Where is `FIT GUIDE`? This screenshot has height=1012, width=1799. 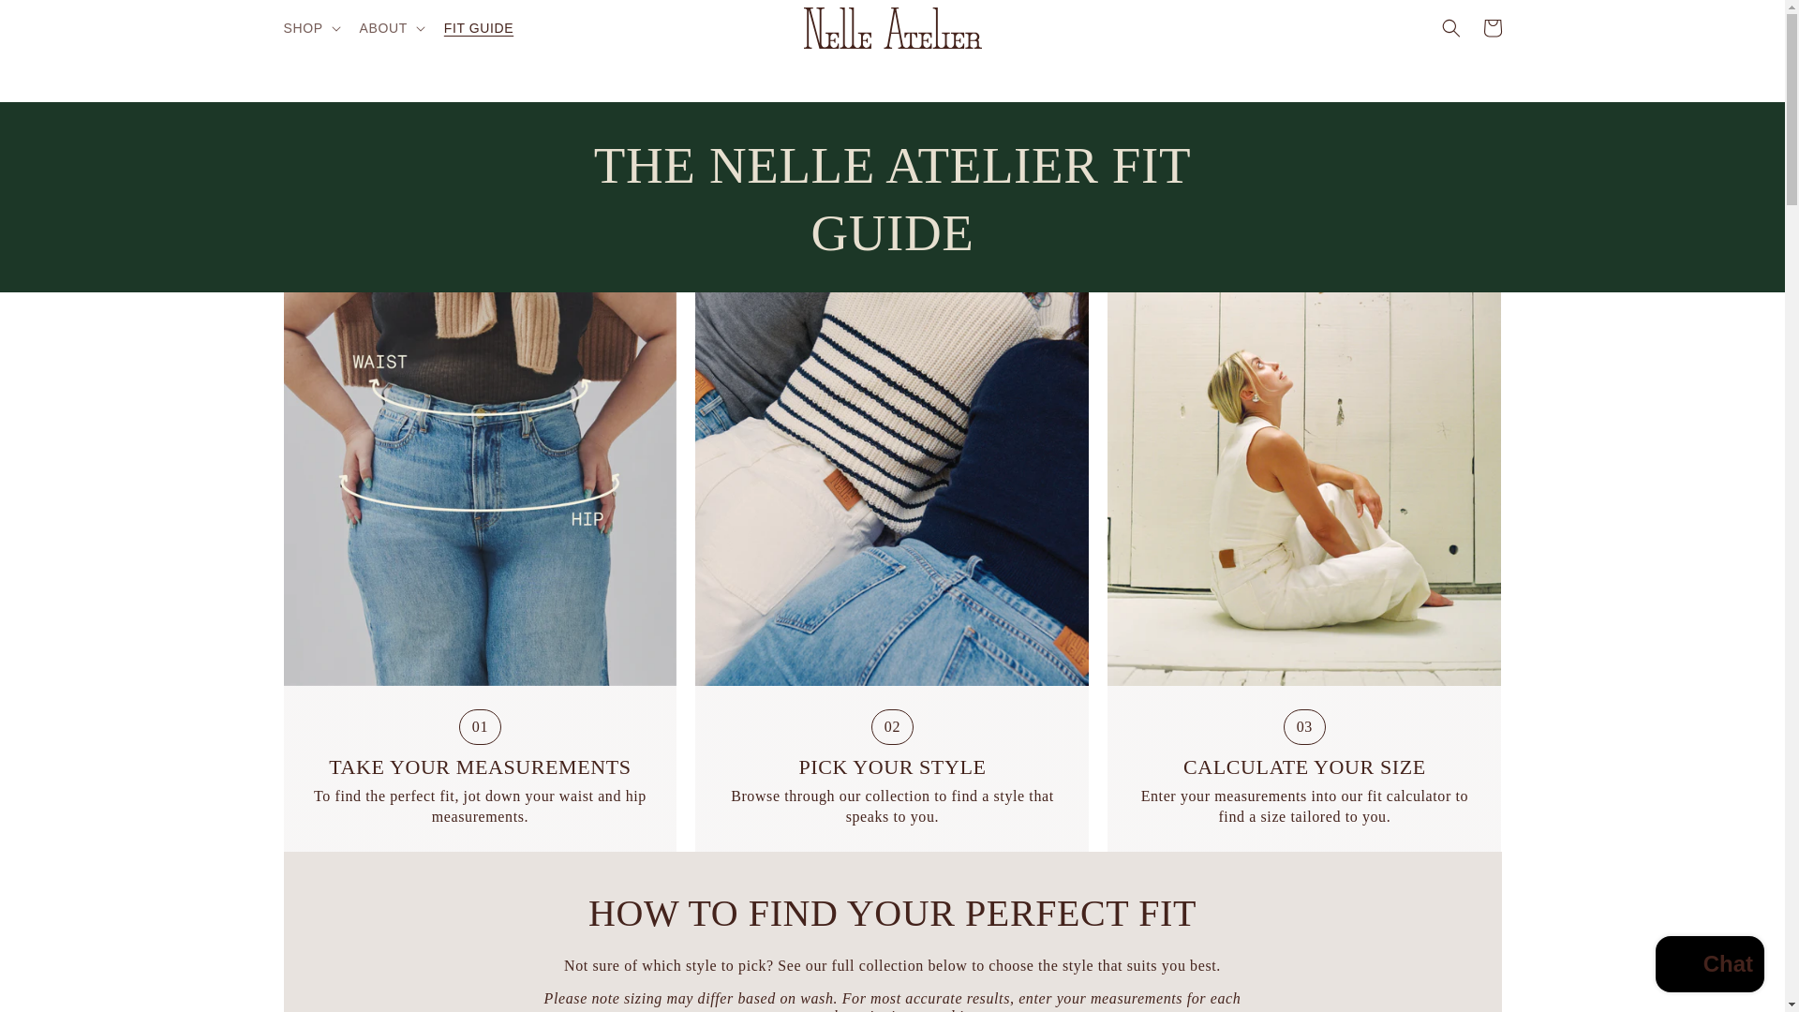 FIT GUIDE is located at coordinates (479, 27).